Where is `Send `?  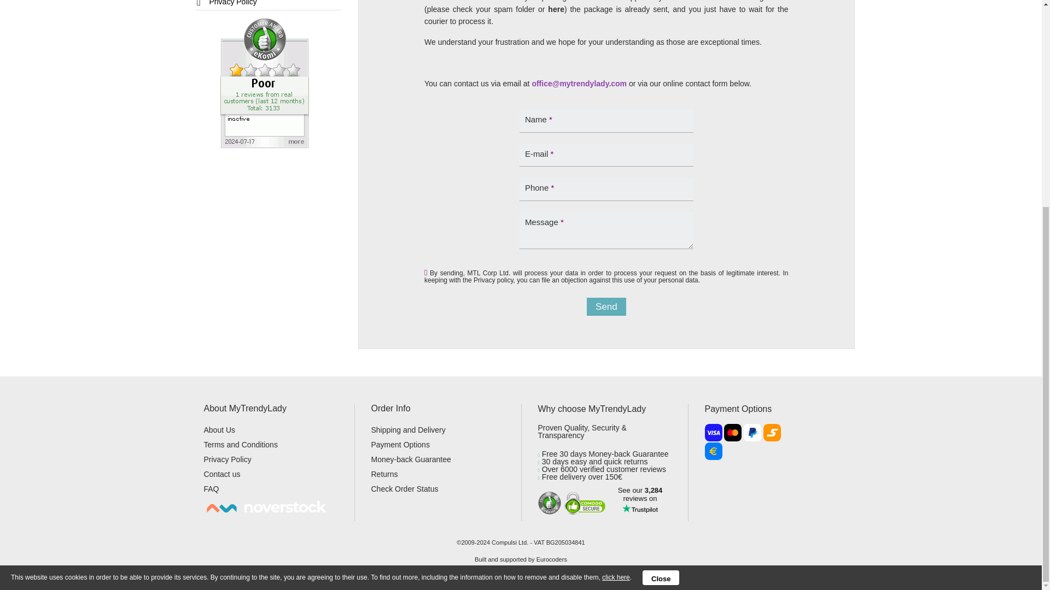
Send  is located at coordinates (606, 306).